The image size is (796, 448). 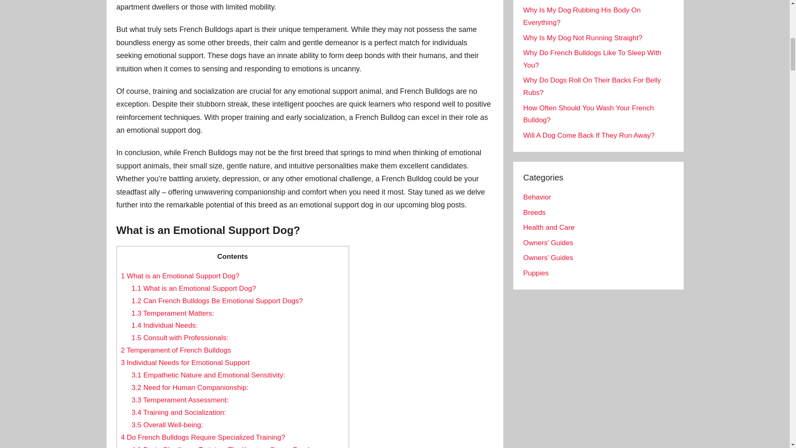 I want to click on 3.5 Overall Well-being:, so click(x=167, y=425).